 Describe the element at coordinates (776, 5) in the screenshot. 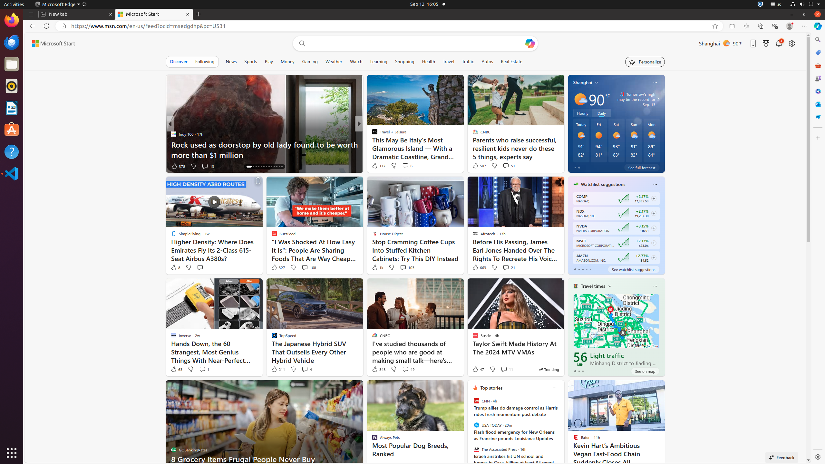

I see `:1.21/StatusNotifierItem` at that location.